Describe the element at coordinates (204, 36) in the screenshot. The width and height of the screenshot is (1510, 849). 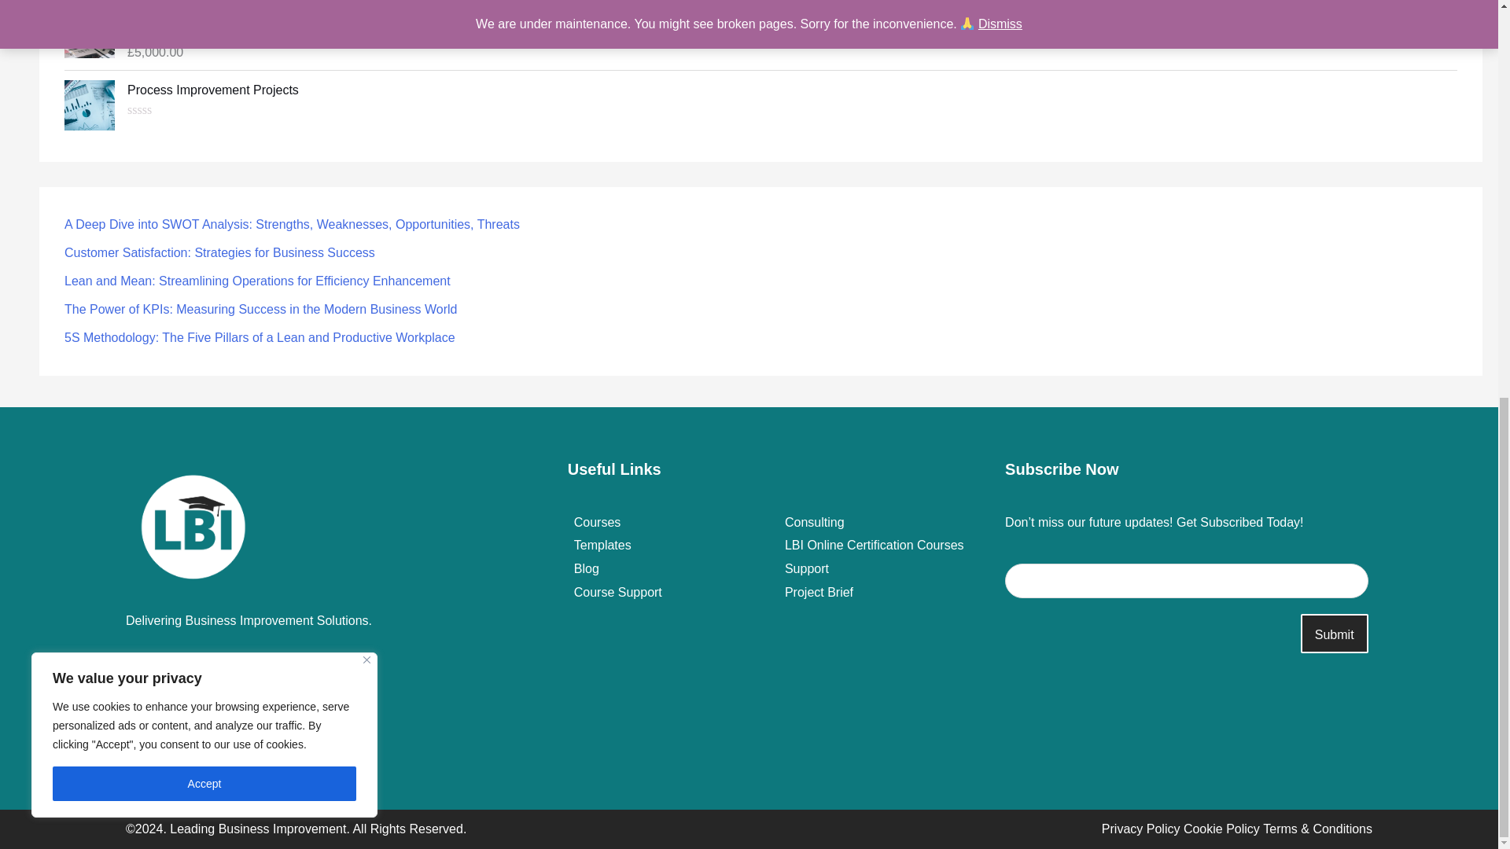
I see `Accept` at that location.